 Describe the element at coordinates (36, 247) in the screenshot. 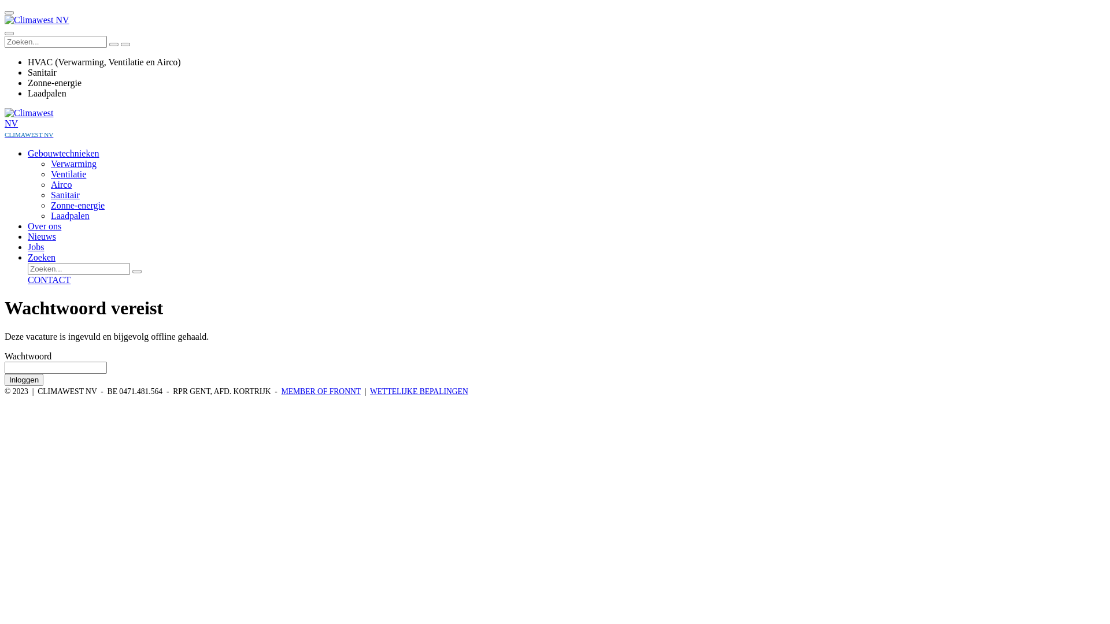

I see `Jobs` at that location.